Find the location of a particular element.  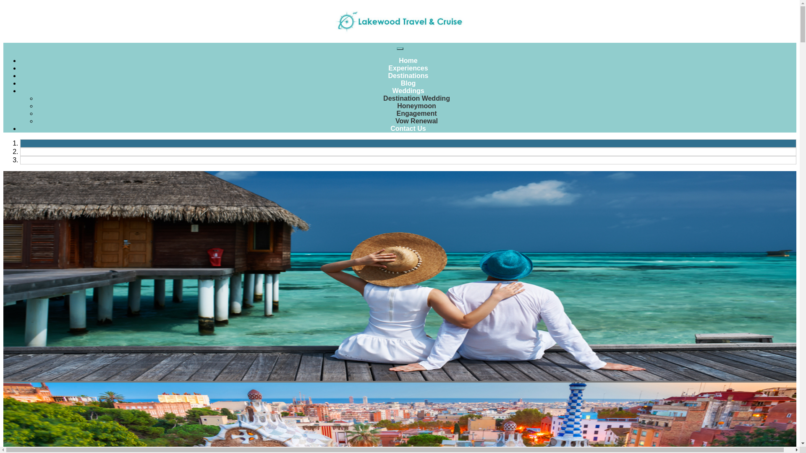

Engagement is located at coordinates (416, 113).